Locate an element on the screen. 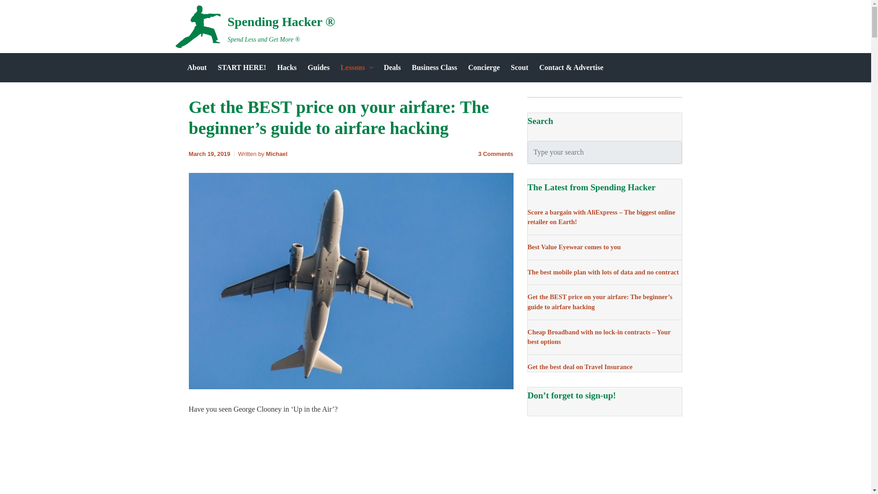 This screenshot has height=494, width=878. Michael is located at coordinates (277, 154).